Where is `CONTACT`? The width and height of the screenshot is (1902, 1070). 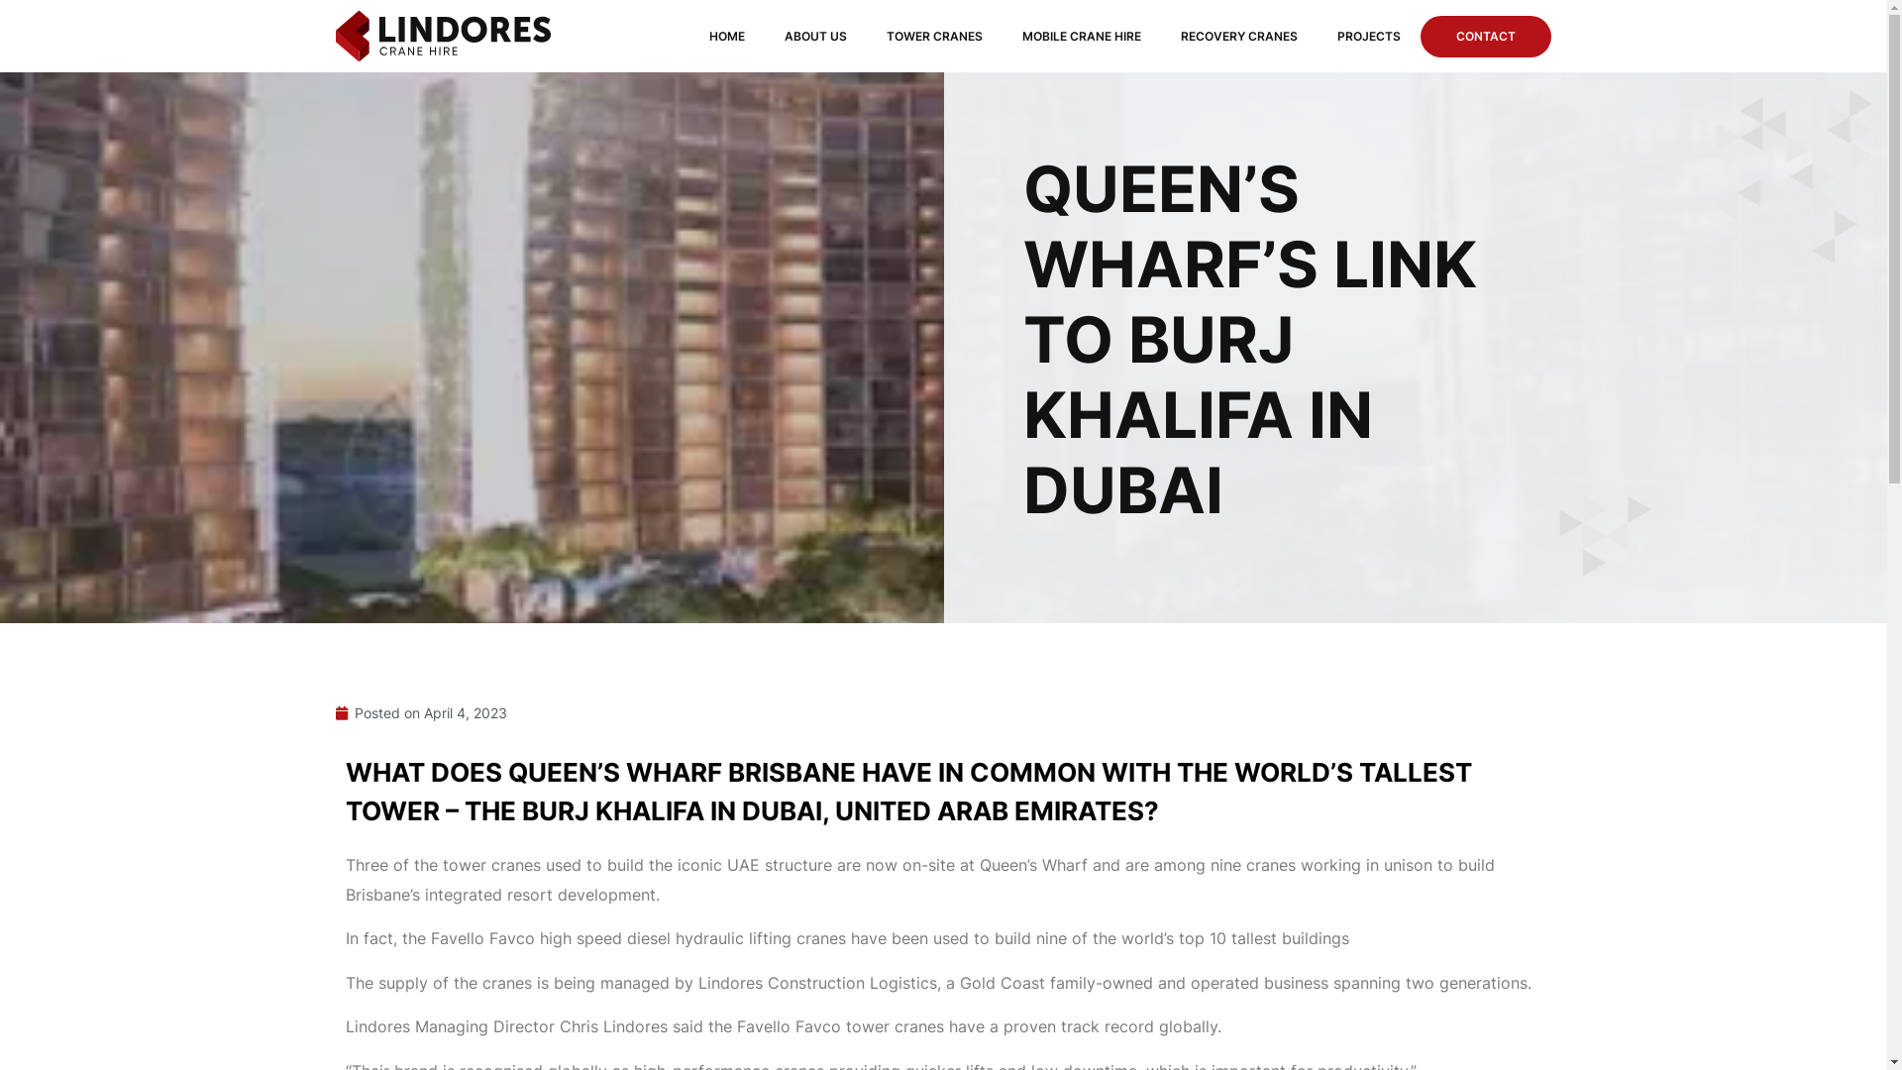 CONTACT is located at coordinates (1486, 37).